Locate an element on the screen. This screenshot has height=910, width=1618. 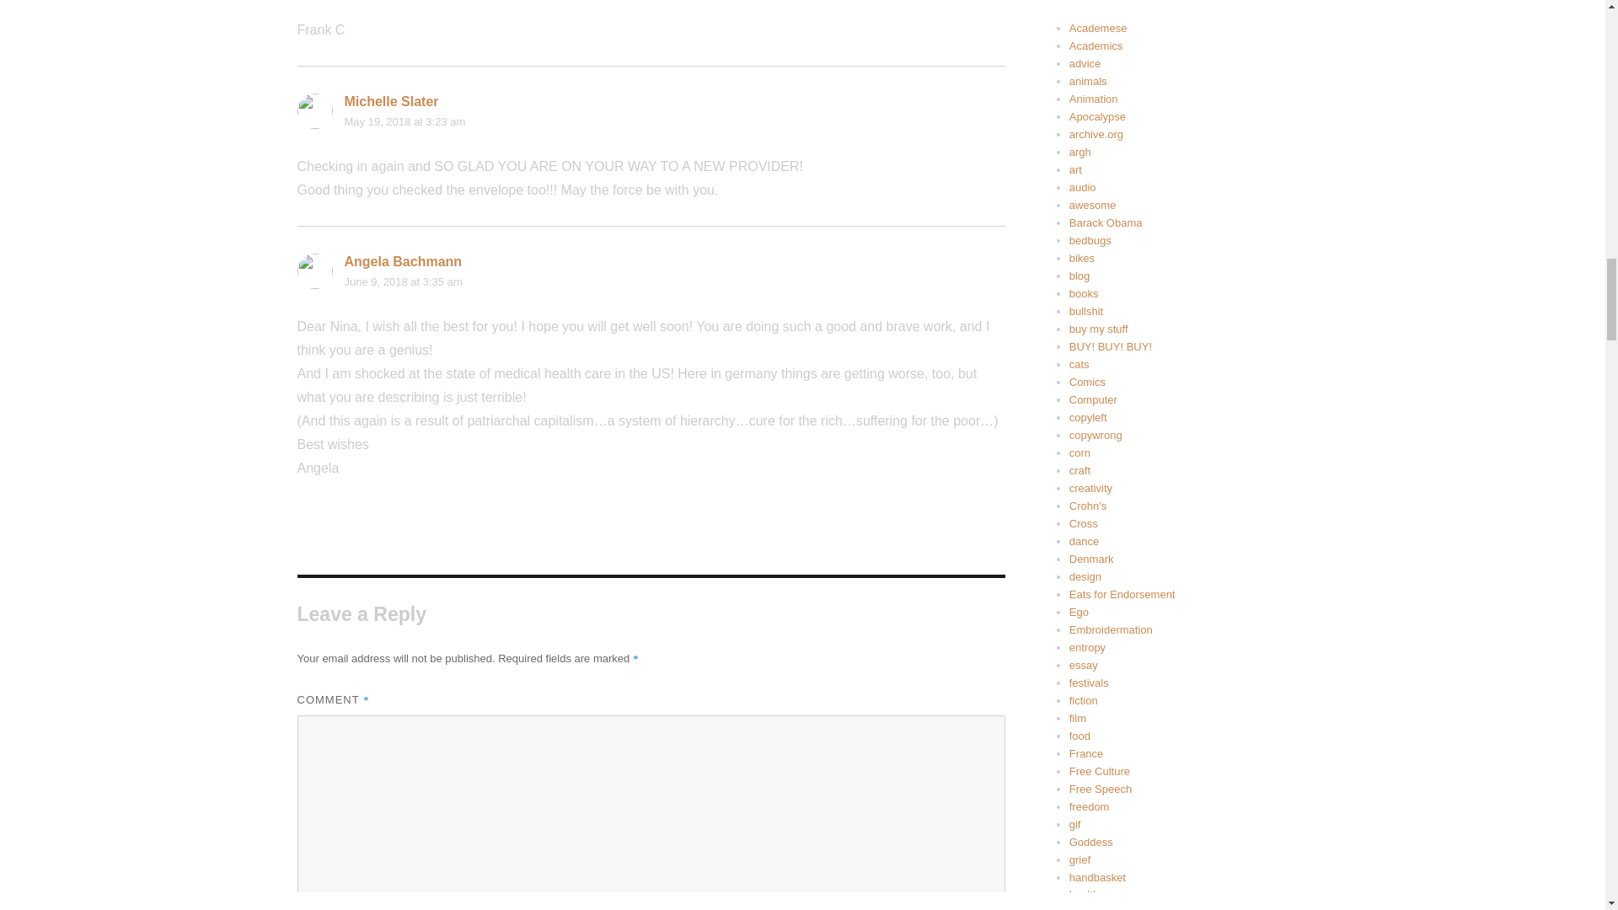
May 19, 2018 at 3:23 am is located at coordinates (404, 121).